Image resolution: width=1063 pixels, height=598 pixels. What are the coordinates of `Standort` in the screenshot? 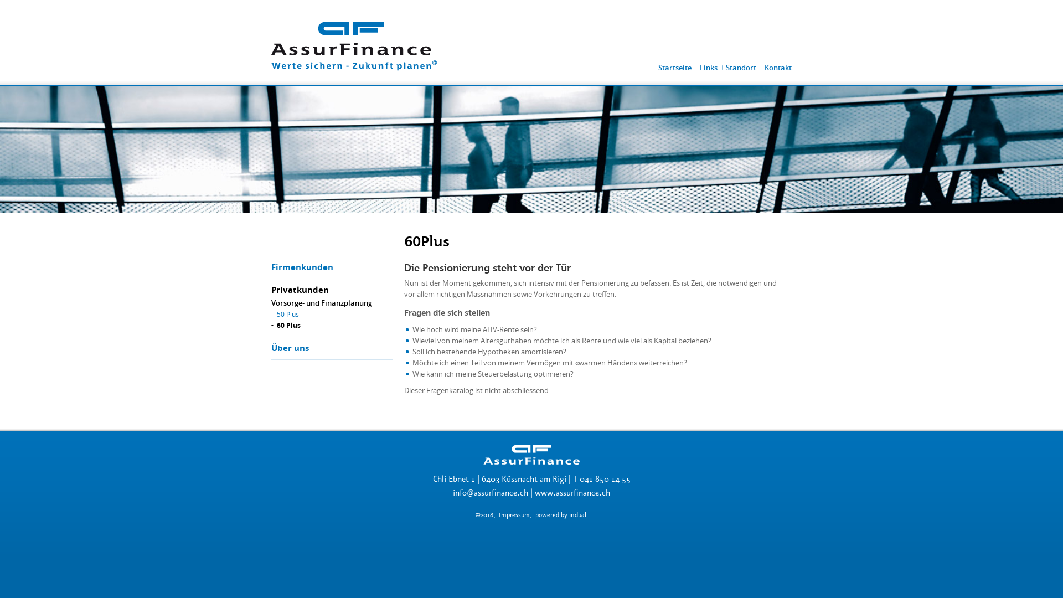 It's located at (741, 68).